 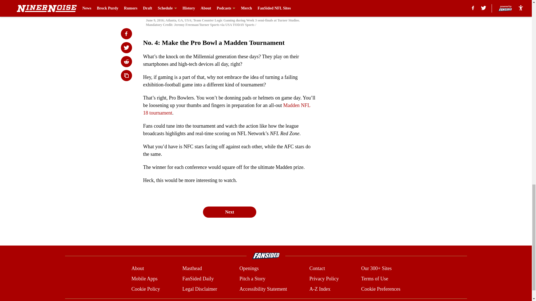 I want to click on Contact, so click(x=317, y=269).